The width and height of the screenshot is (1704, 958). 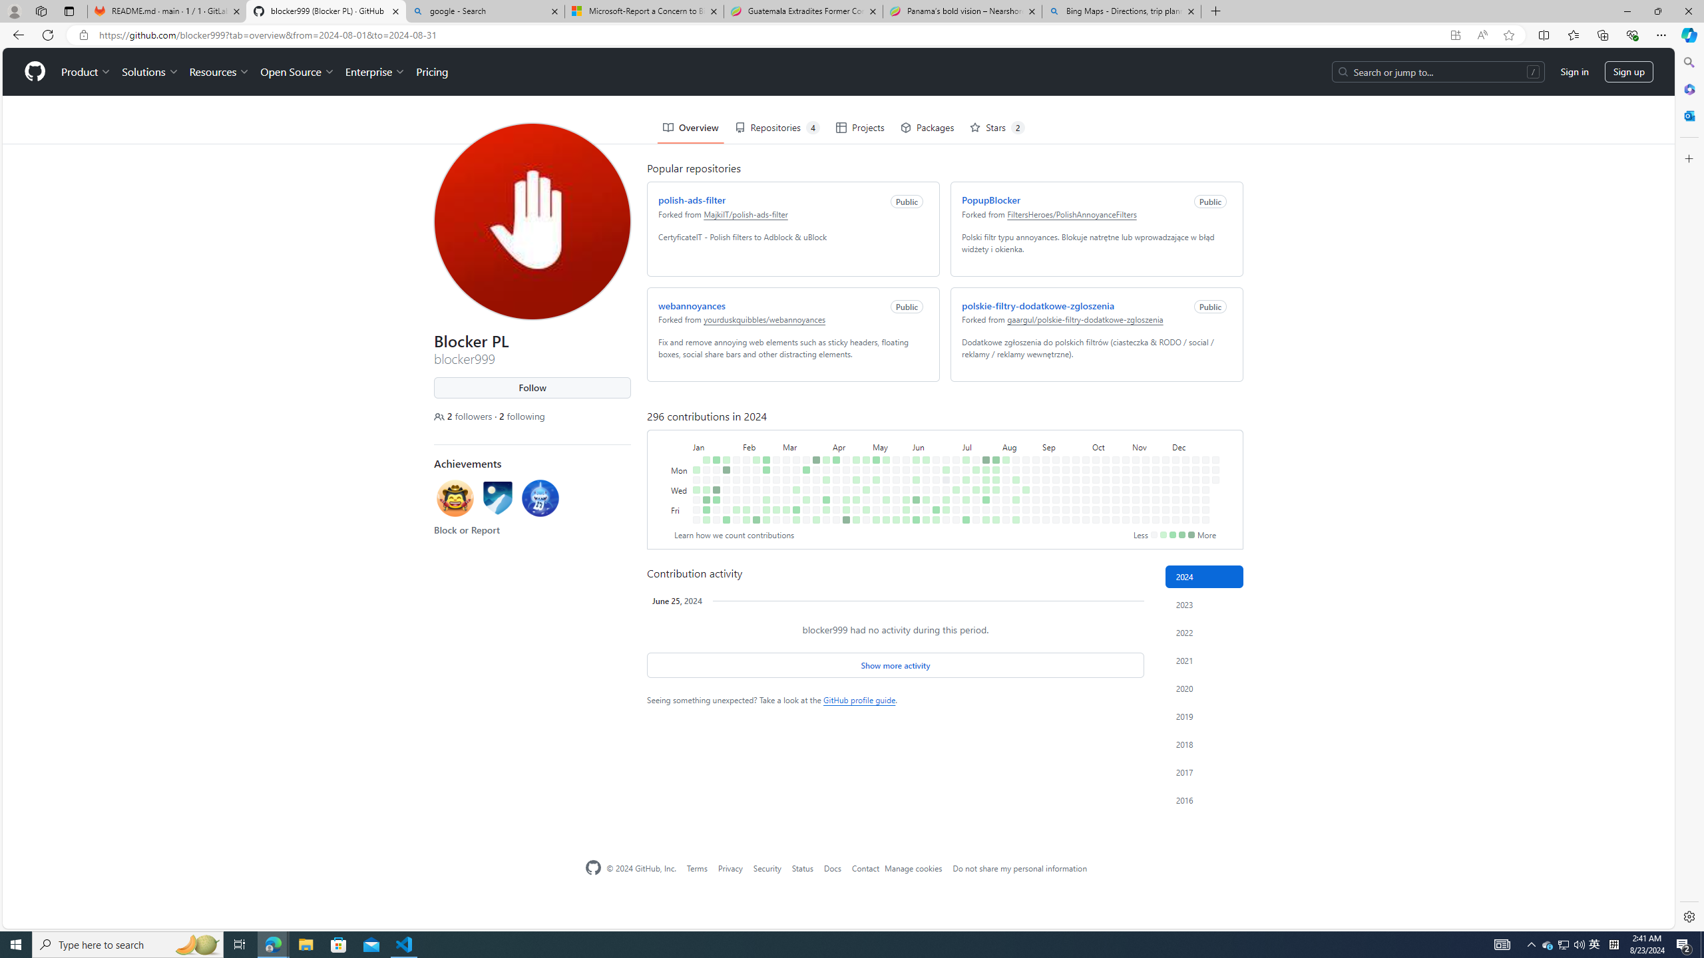 What do you see at coordinates (1162, 432) in the screenshot?
I see `No contributions on November 26th.` at bounding box center [1162, 432].